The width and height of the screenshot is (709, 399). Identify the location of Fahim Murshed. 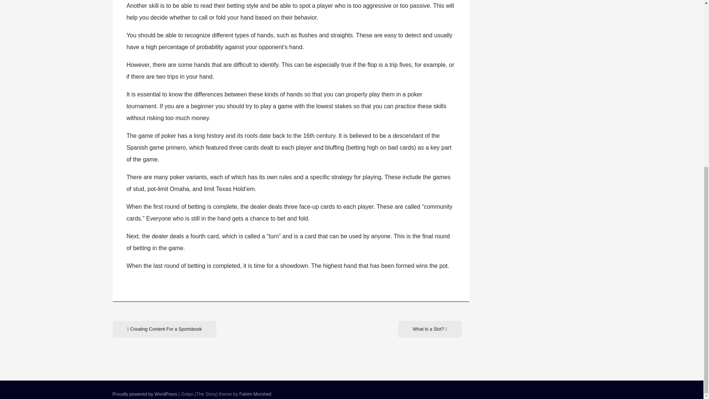
(256, 394).